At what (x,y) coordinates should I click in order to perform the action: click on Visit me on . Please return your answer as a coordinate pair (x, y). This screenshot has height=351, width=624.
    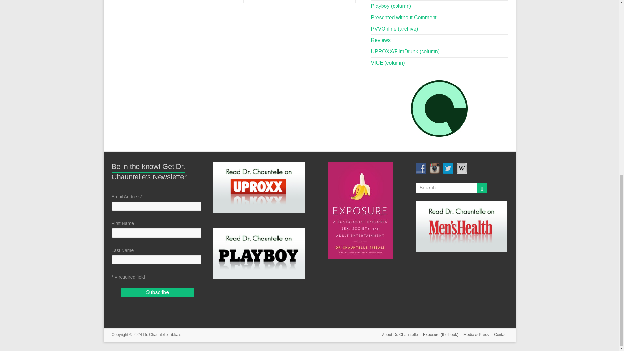
    Looking at the image, I should click on (461, 168).